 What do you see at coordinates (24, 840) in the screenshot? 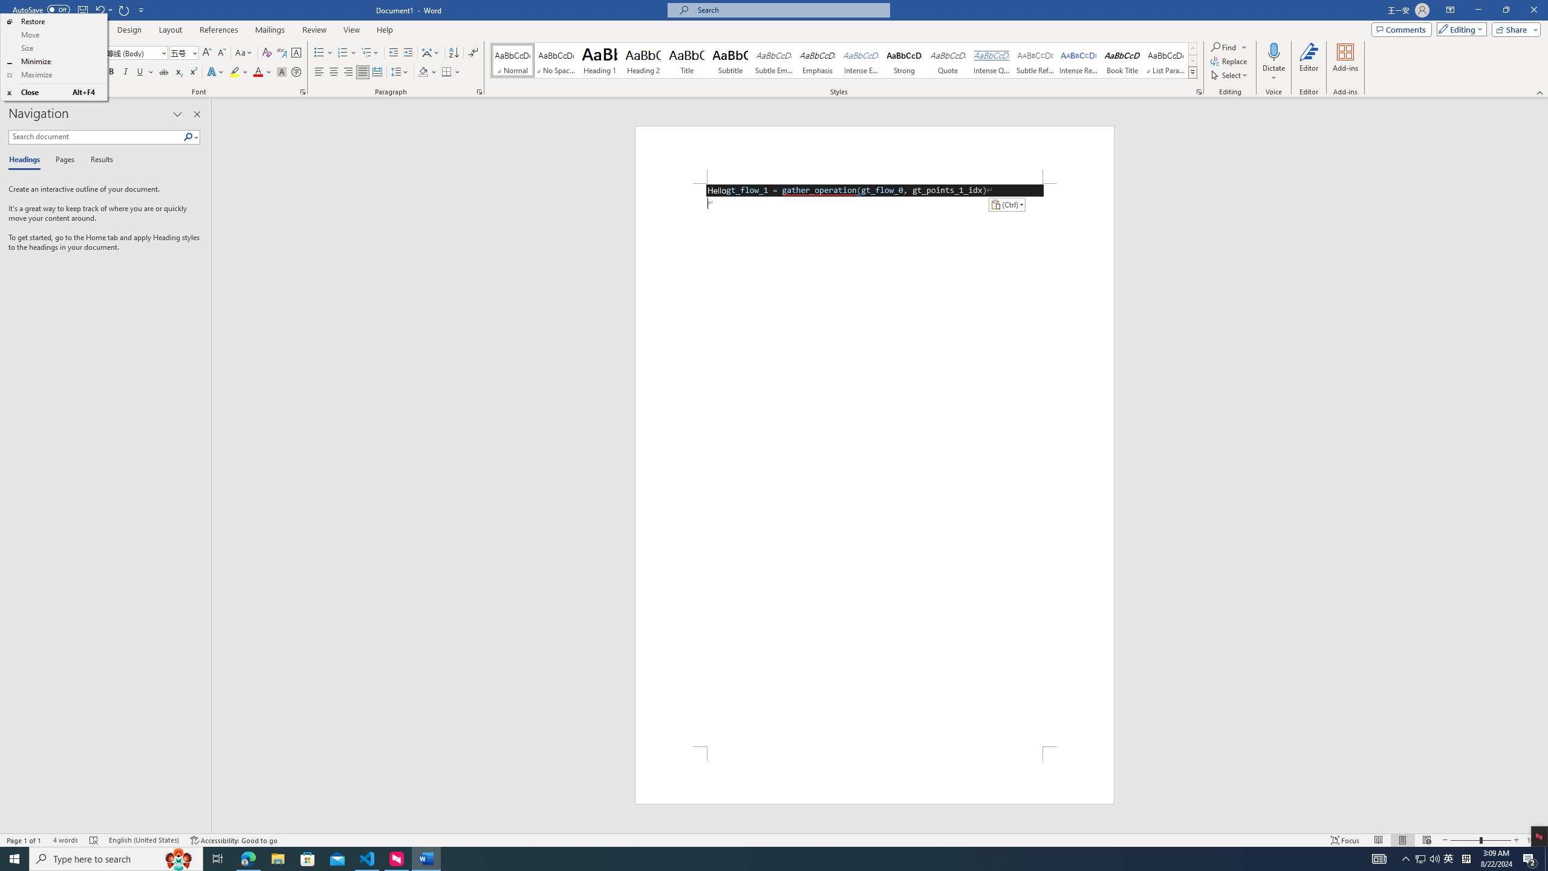
I see `Page Number Page 1 of 1` at bounding box center [24, 840].